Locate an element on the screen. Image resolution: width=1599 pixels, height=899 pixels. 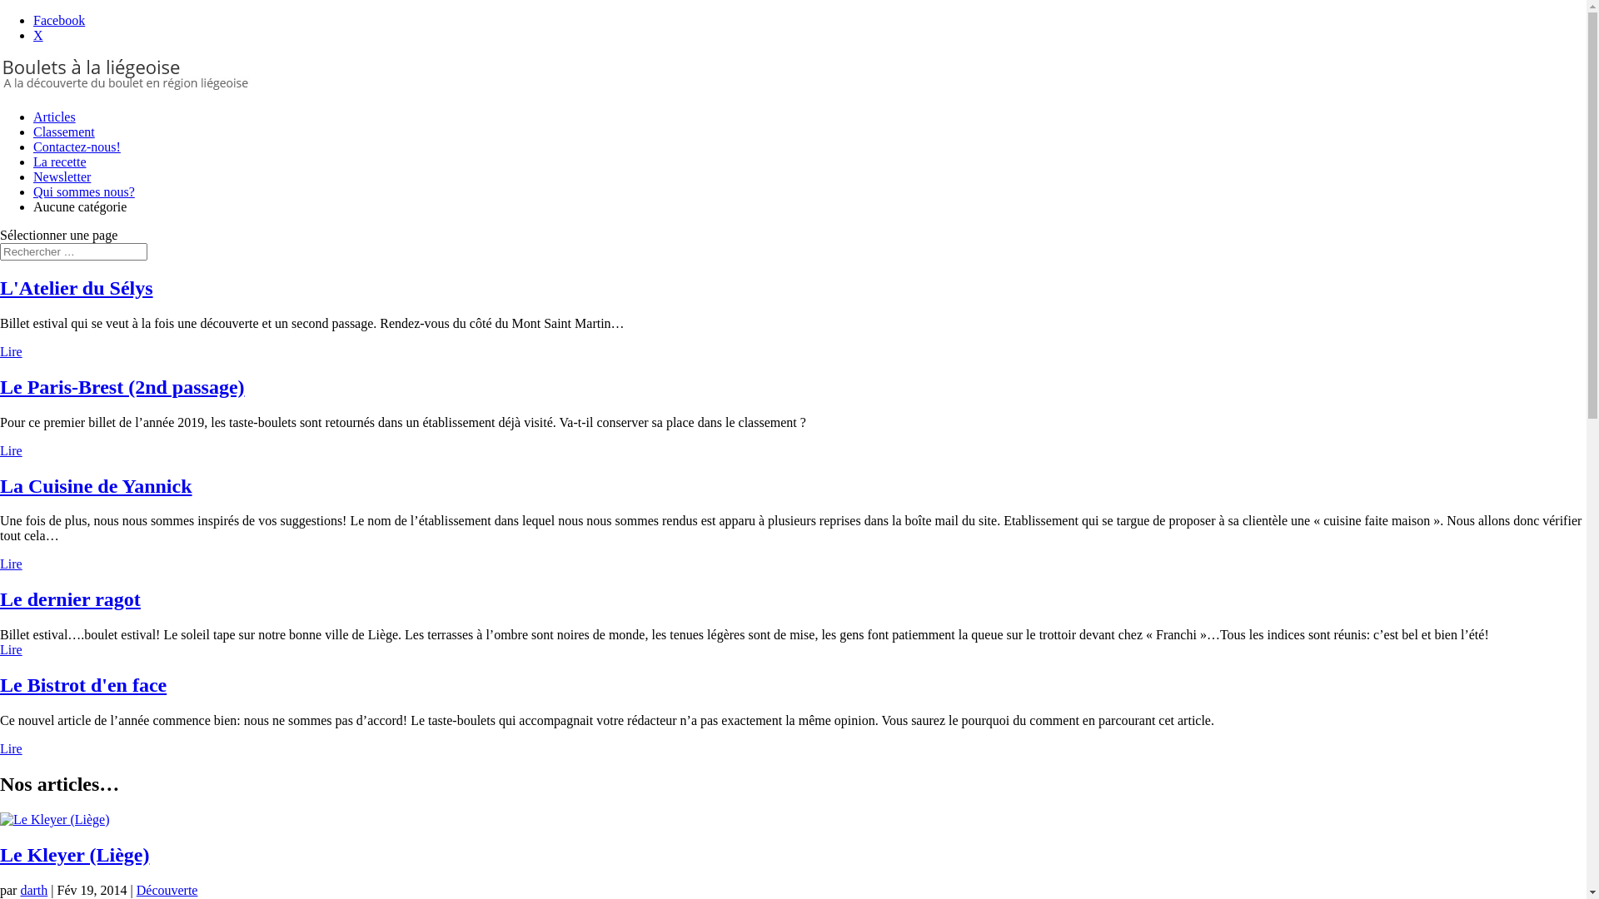
Newsletter is located at coordinates (62, 176).